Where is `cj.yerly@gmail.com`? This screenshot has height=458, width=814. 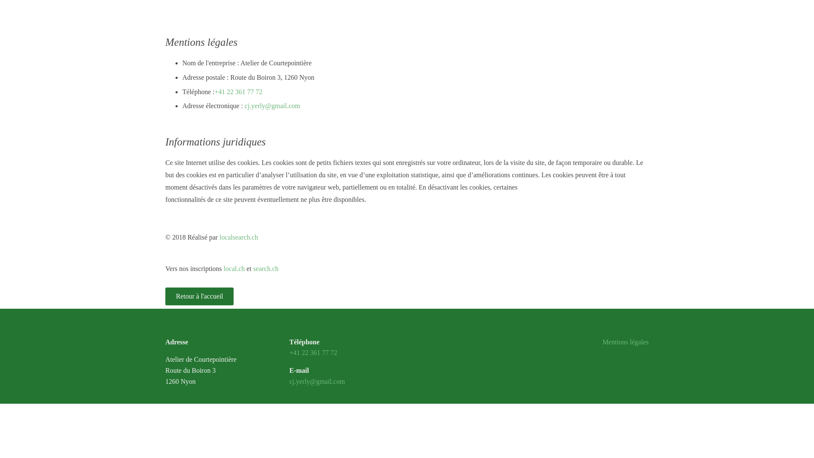
cj.yerly@gmail.com is located at coordinates (272, 106).